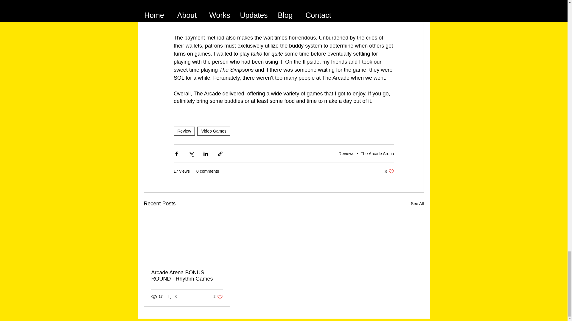  I want to click on 0, so click(218, 297).